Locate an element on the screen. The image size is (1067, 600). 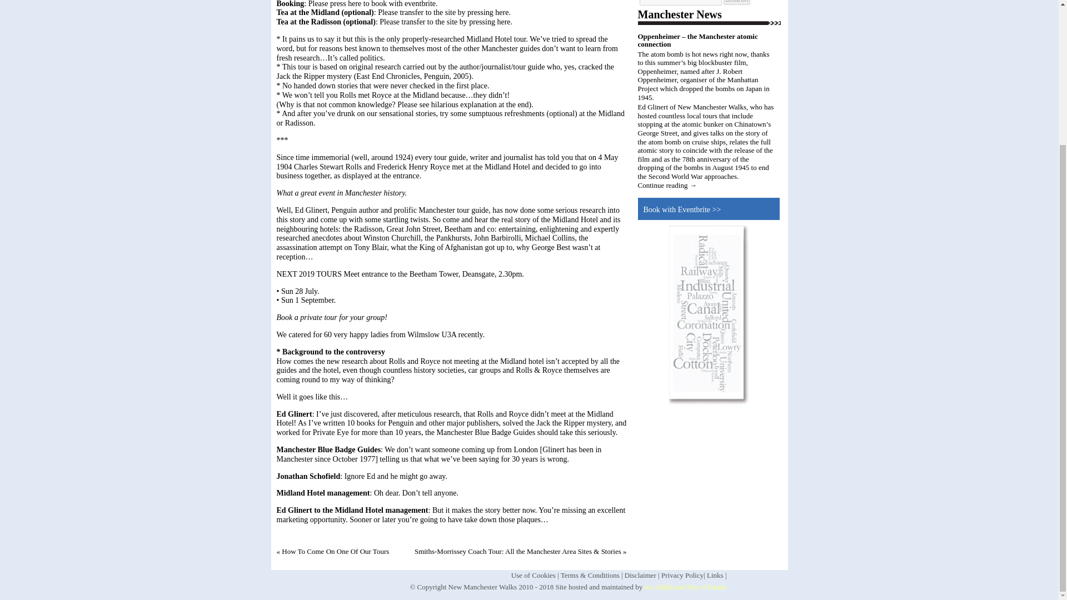
Use of Cookies is located at coordinates (533, 576).